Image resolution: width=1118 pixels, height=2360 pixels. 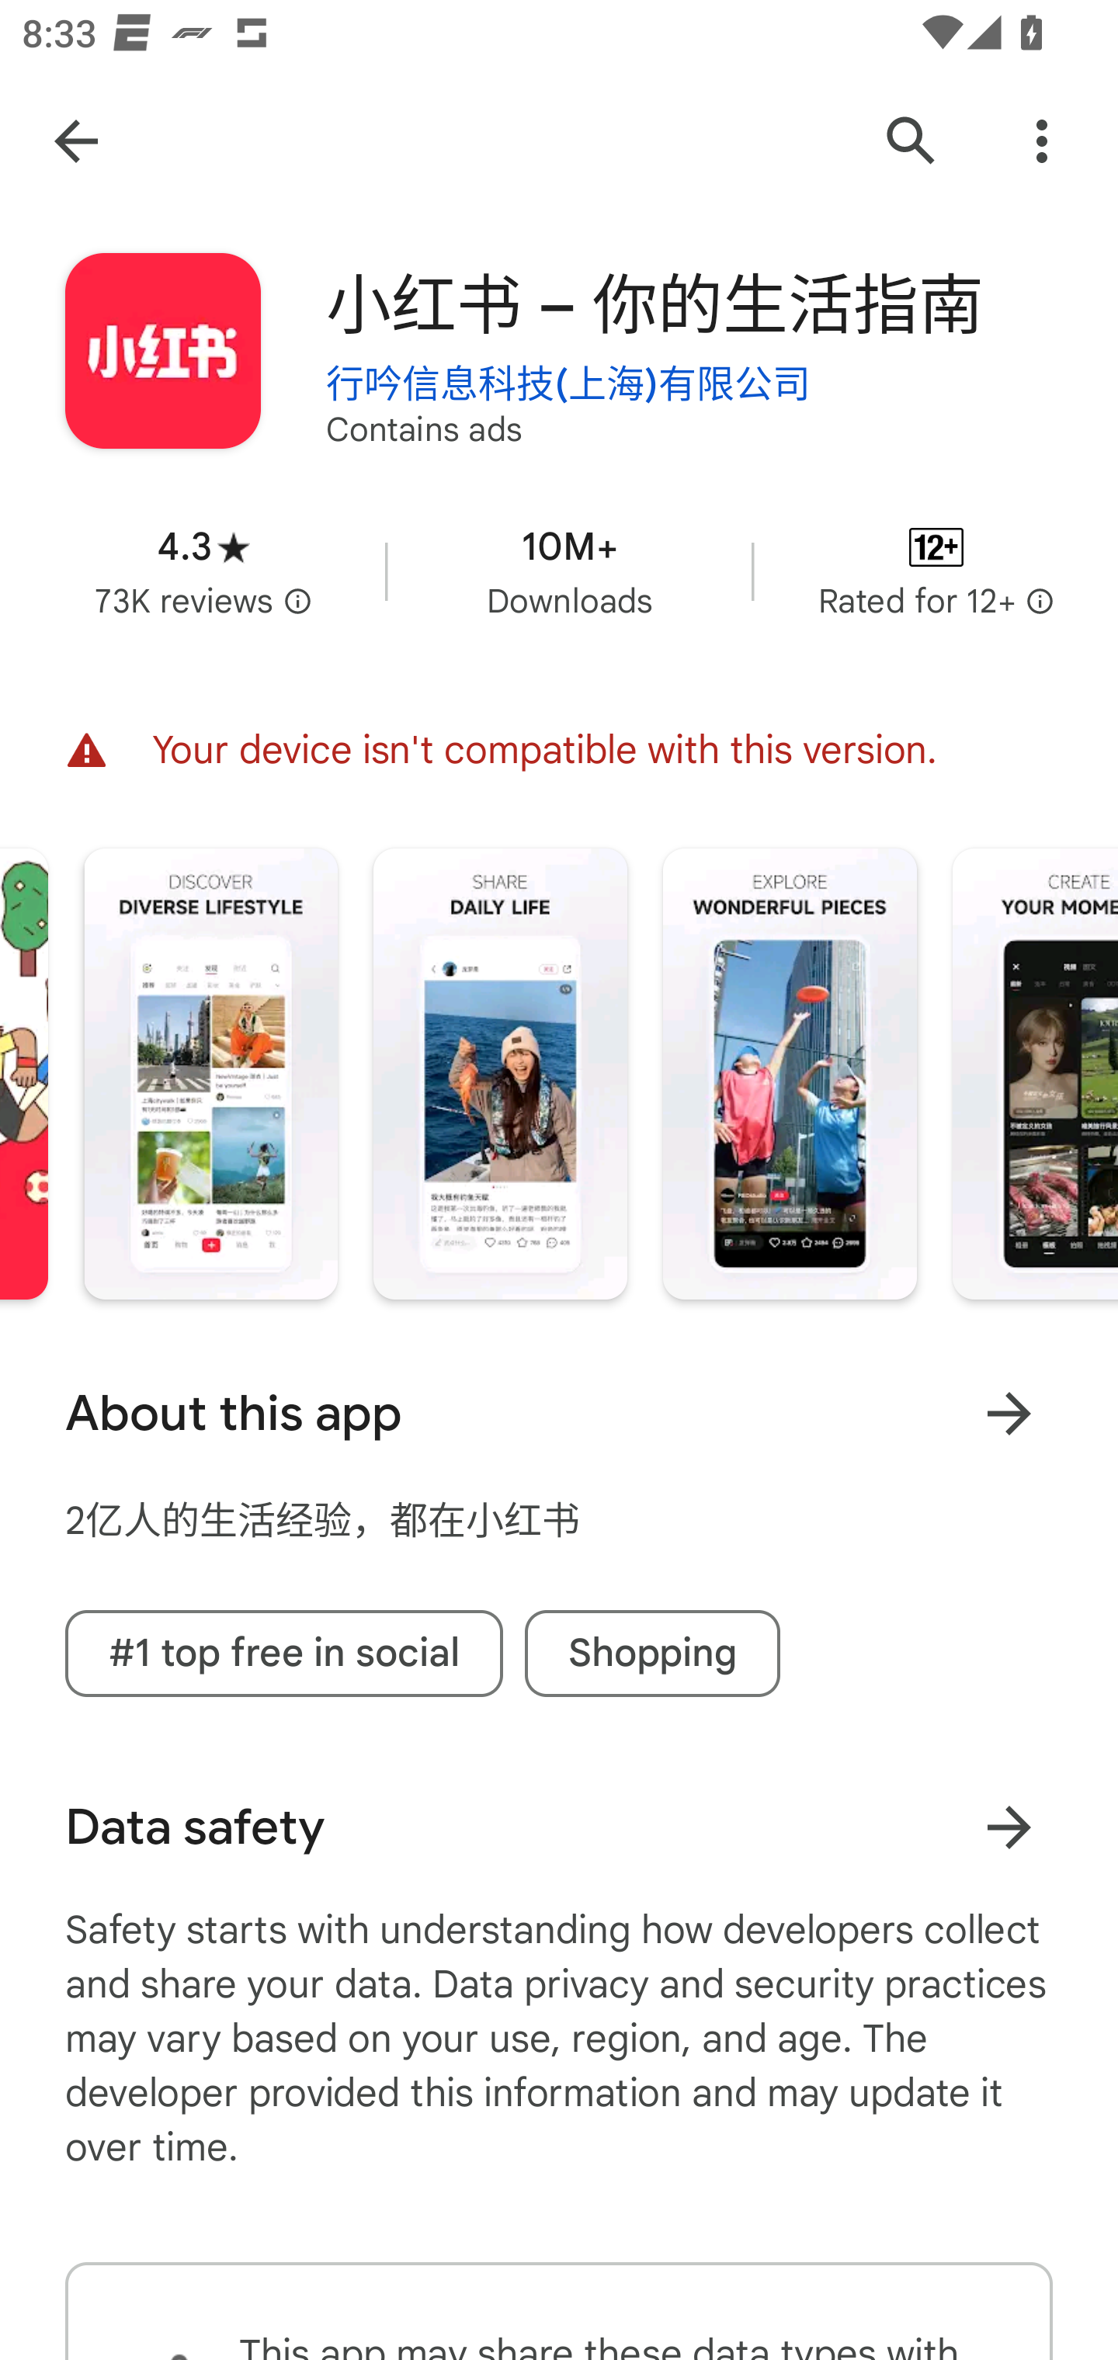 I want to click on Average rating 4.3 stars in 73 thousand reviews, so click(x=203, y=571).